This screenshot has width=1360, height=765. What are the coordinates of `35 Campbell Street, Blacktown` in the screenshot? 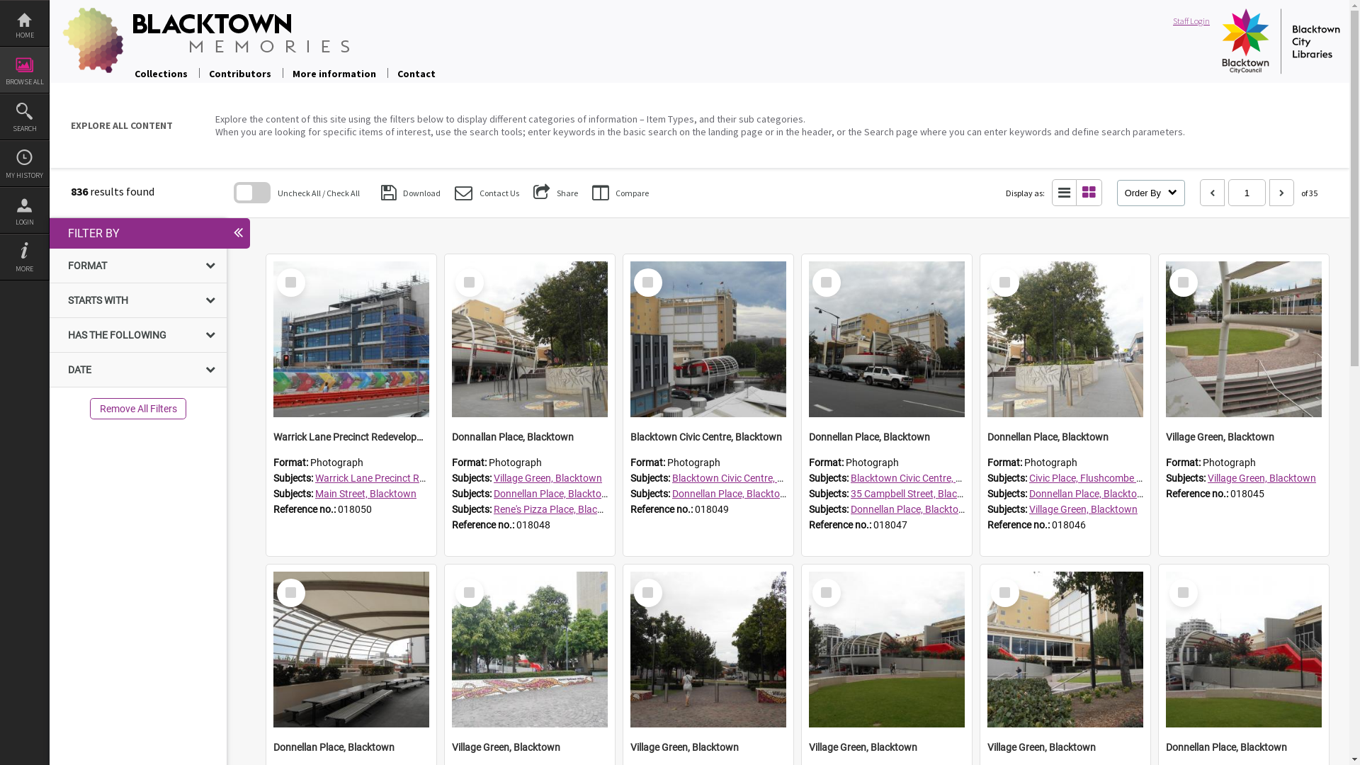 It's located at (918, 494).